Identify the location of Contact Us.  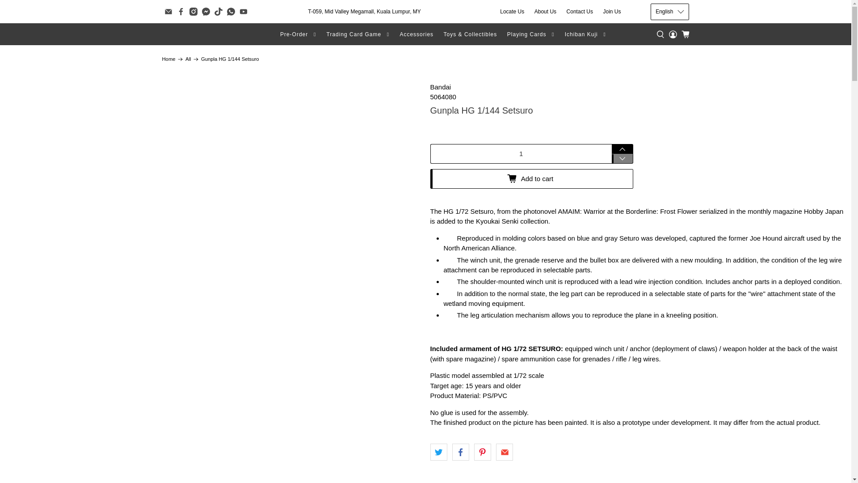
(579, 12).